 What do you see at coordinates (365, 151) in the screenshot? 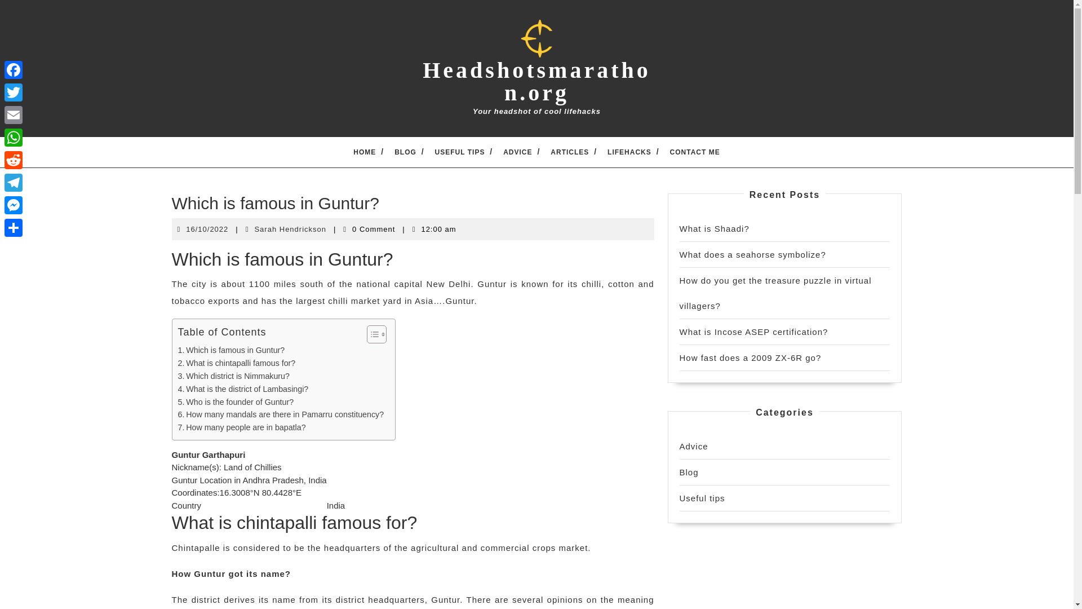
I see `HOME` at bounding box center [365, 151].